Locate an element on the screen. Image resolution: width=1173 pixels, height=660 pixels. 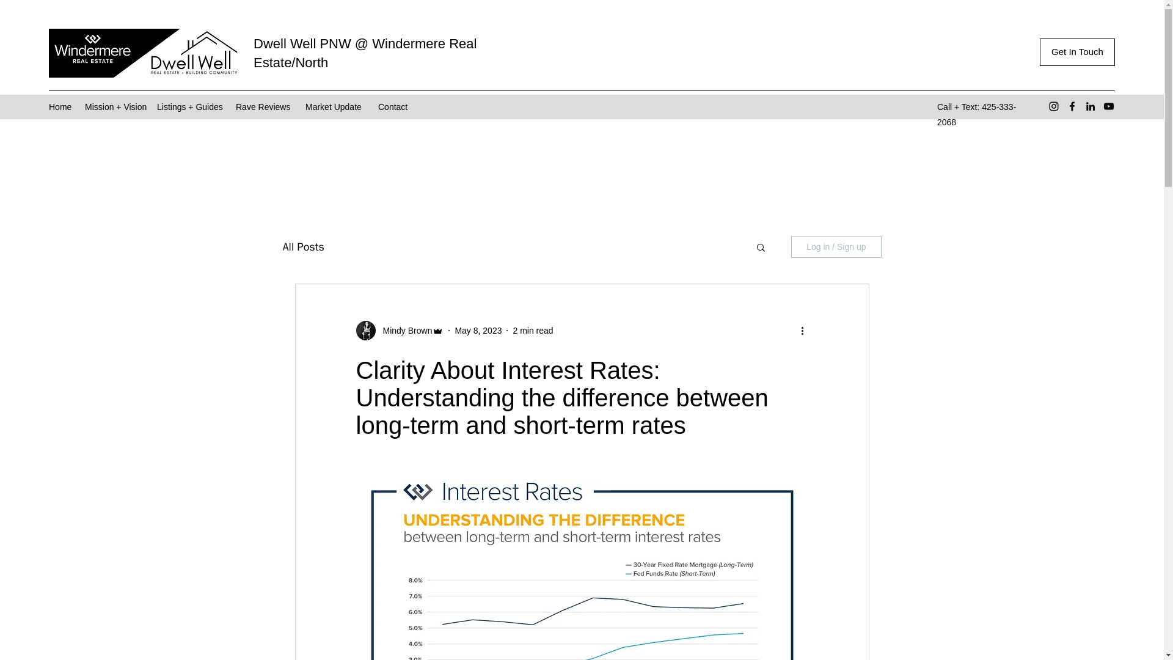
Mindy Brown is located at coordinates (403, 331).